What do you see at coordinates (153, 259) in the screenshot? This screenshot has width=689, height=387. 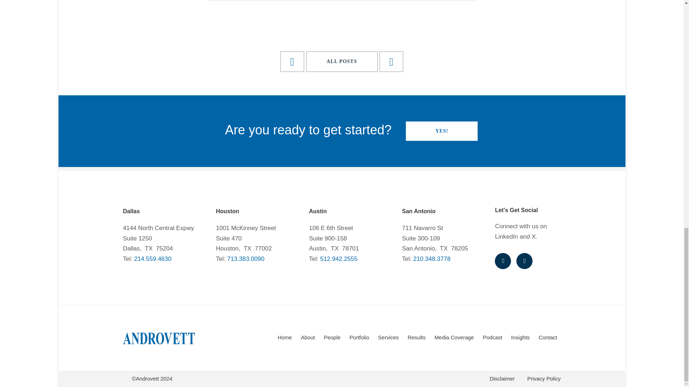 I see `214.559.4630` at bounding box center [153, 259].